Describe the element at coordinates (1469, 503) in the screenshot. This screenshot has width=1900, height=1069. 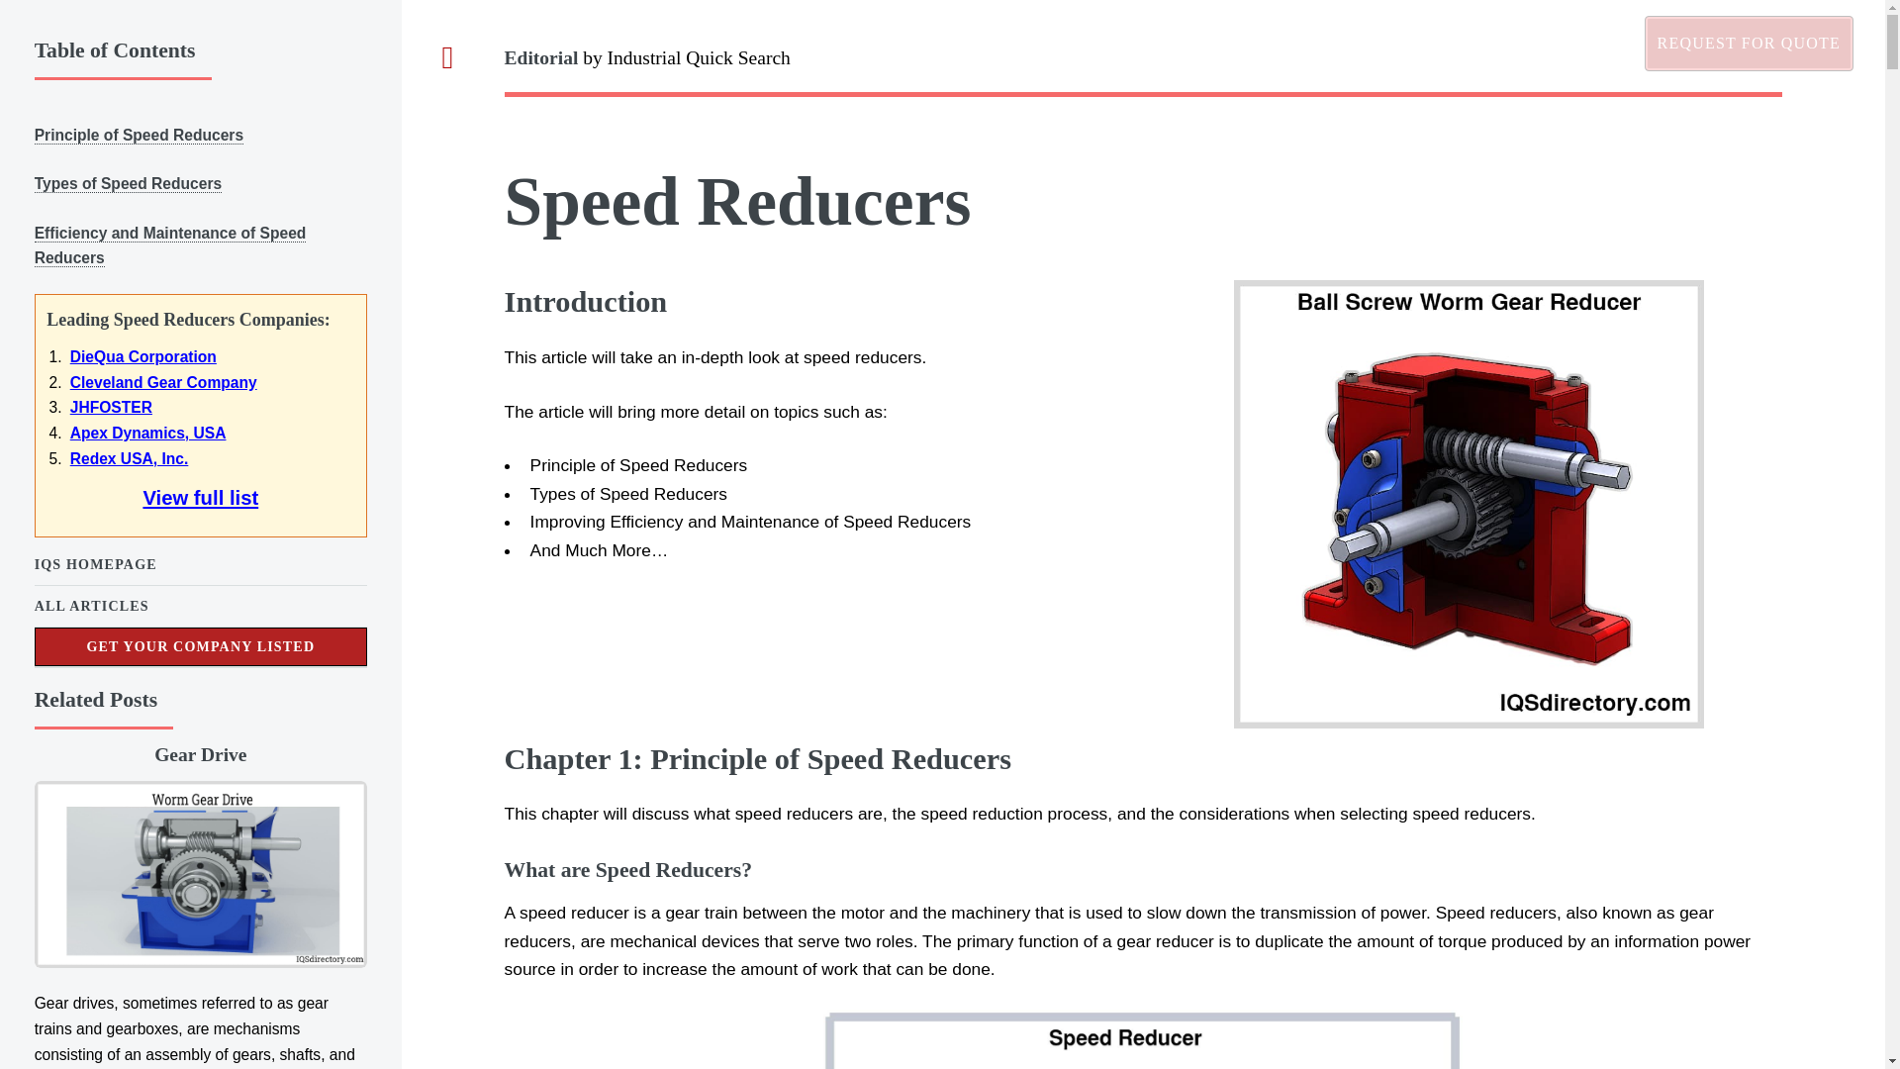
I see `Ball Screw Worm Gear Reducer` at that location.